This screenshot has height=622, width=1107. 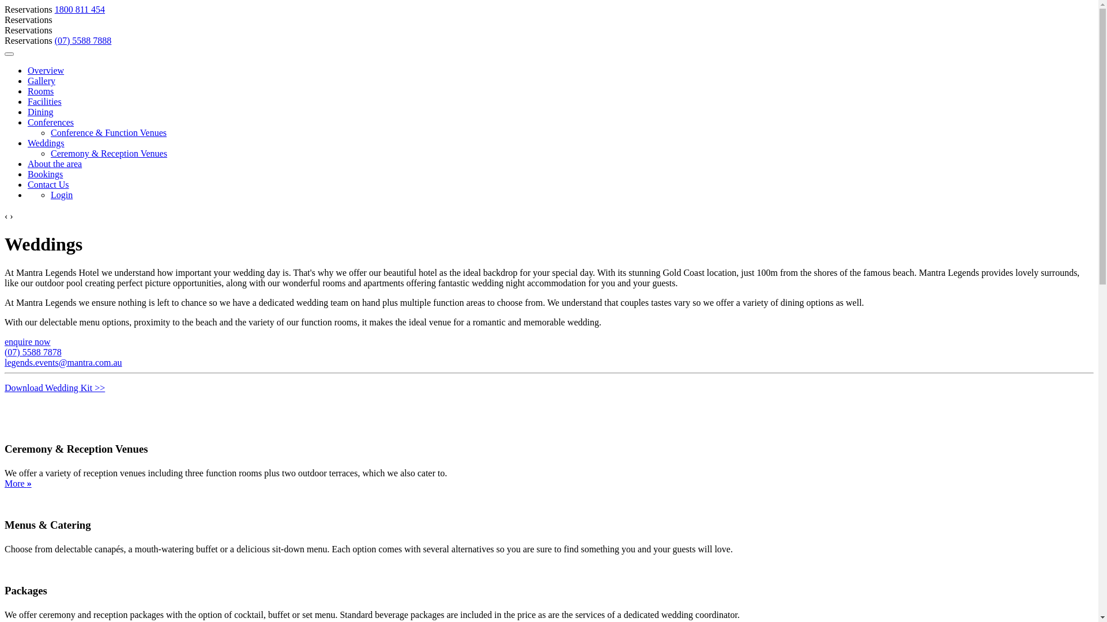 What do you see at coordinates (109, 153) in the screenshot?
I see `Ceremony & Reception Venues` at bounding box center [109, 153].